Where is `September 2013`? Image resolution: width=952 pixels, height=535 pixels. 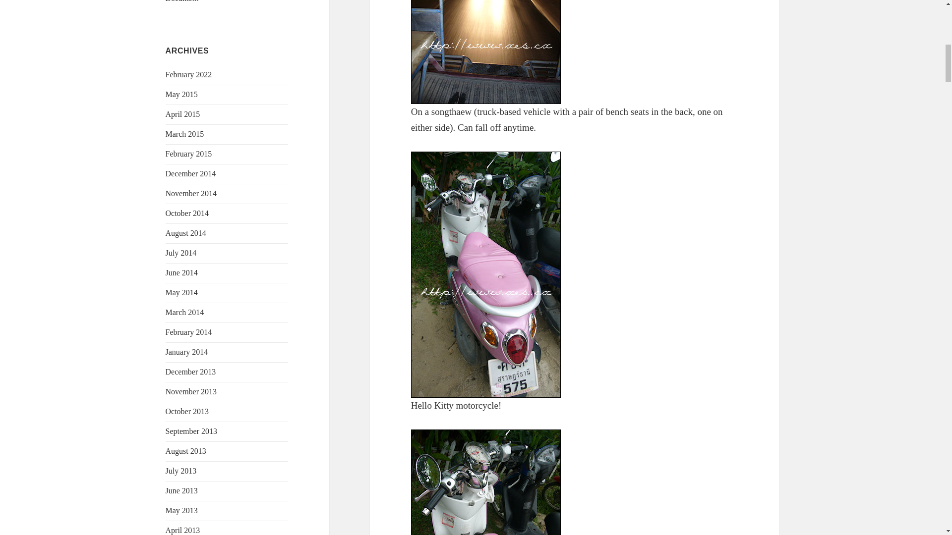 September 2013 is located at coordinates (191, 431).